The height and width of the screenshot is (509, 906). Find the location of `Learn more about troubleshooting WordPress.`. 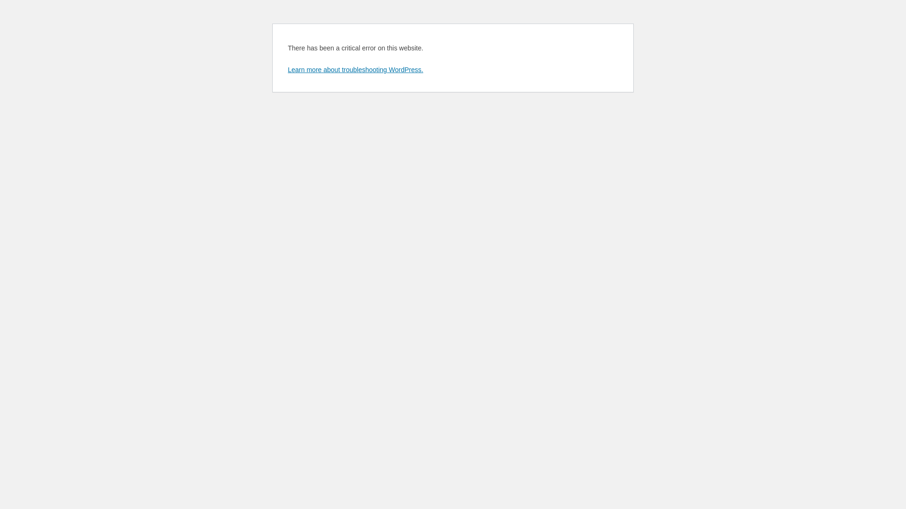

Learn more about troubleshooting WordPress. is located at coordinates (356, 70).